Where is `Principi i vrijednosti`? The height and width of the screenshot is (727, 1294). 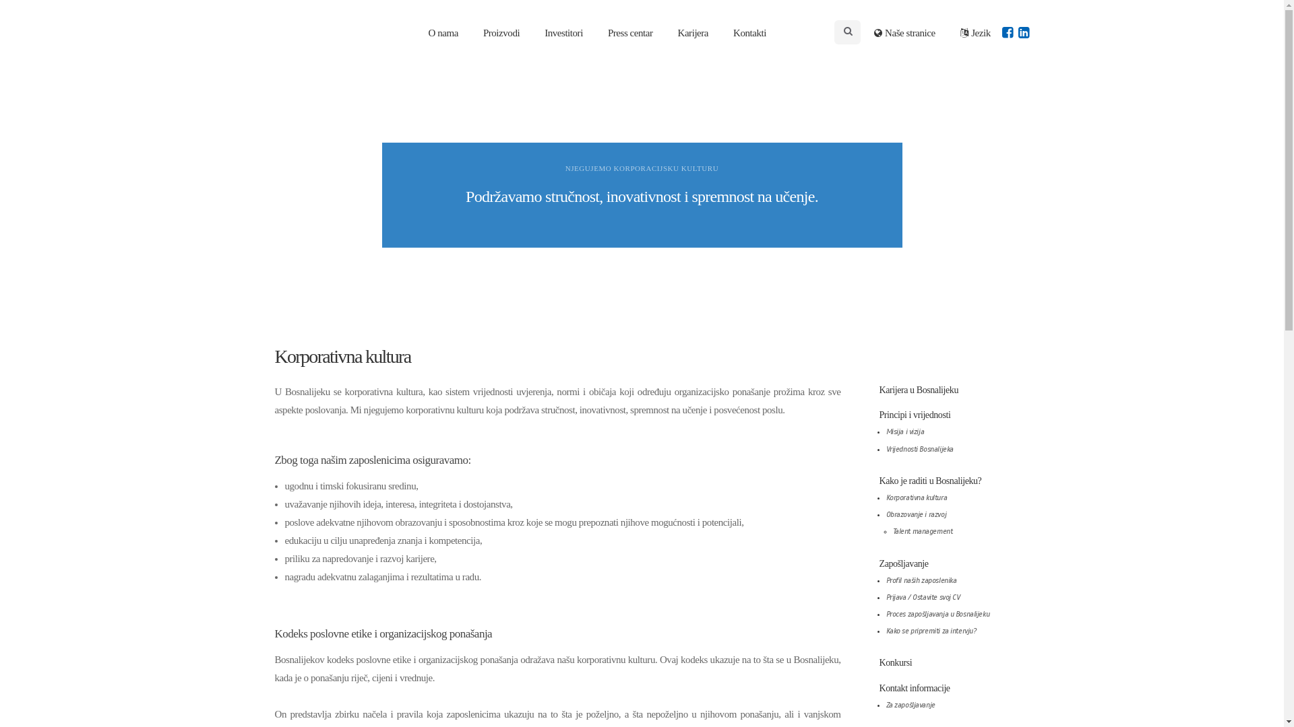
Principi i vrijednosti is located at coordinates (915, 415).